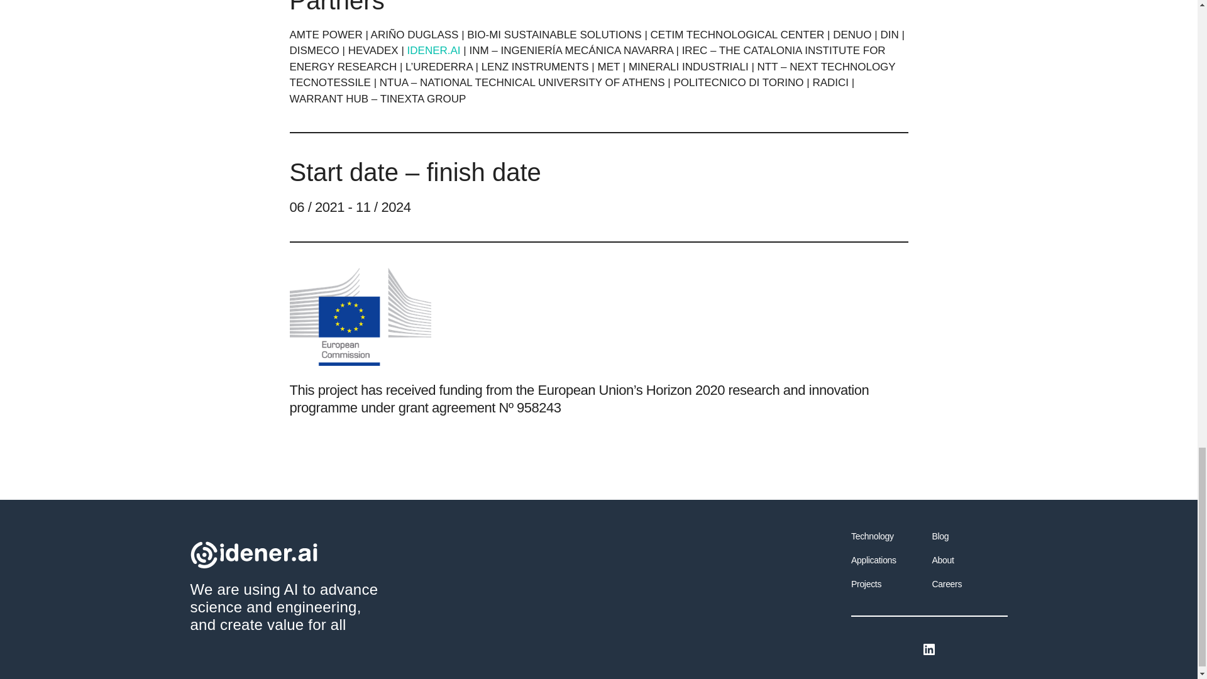 The height and width of the screenshot is (679, 1207). Describe the element at coordinates (866, 584) in the screenshot. I see `Projects` at that location.